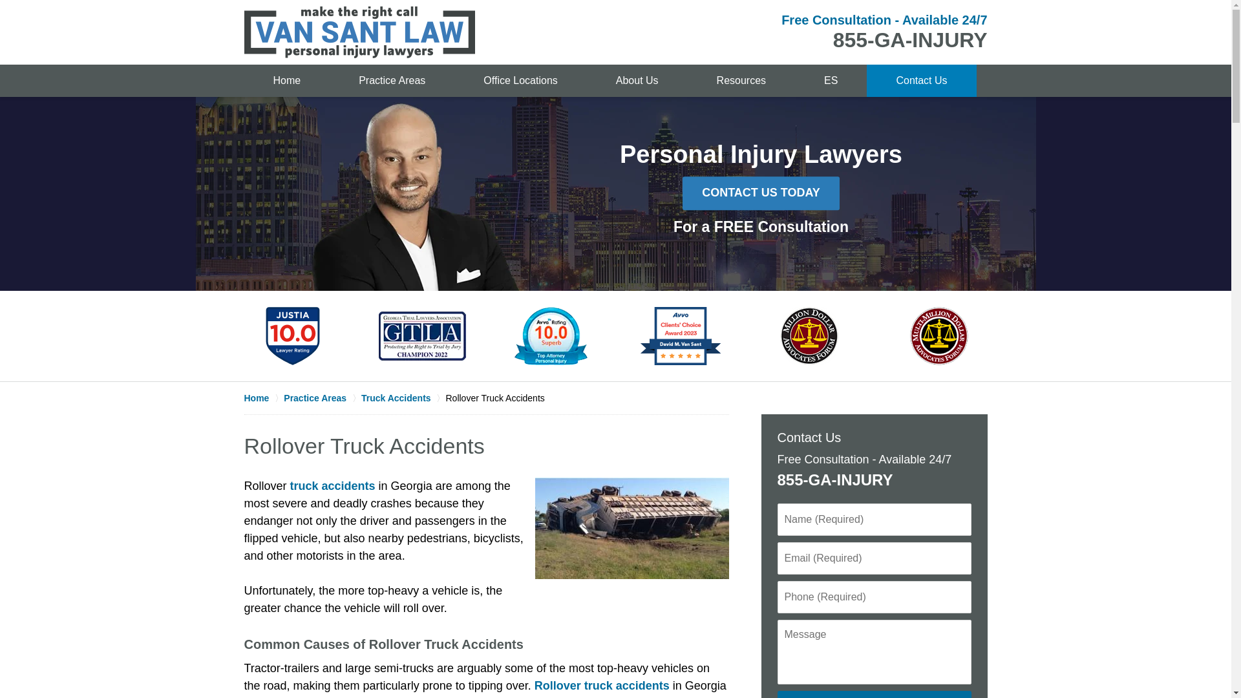 The height and width of the screenshot is (698, 1241). I want to click on Contact Us, so click(920, 81).